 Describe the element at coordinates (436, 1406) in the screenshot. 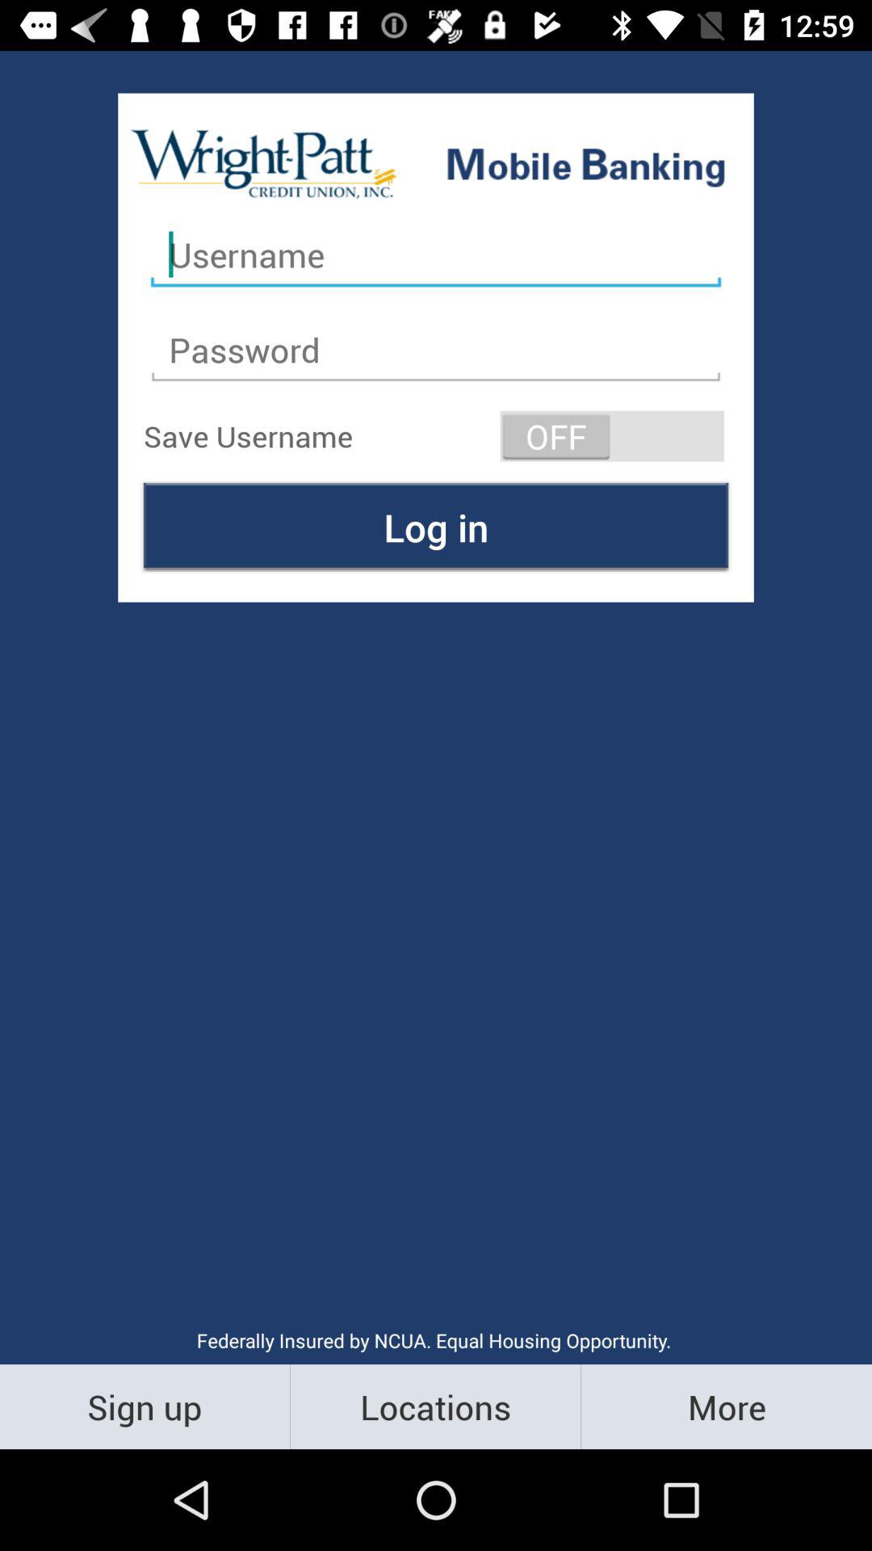

I see `turn off the locations` at that location.